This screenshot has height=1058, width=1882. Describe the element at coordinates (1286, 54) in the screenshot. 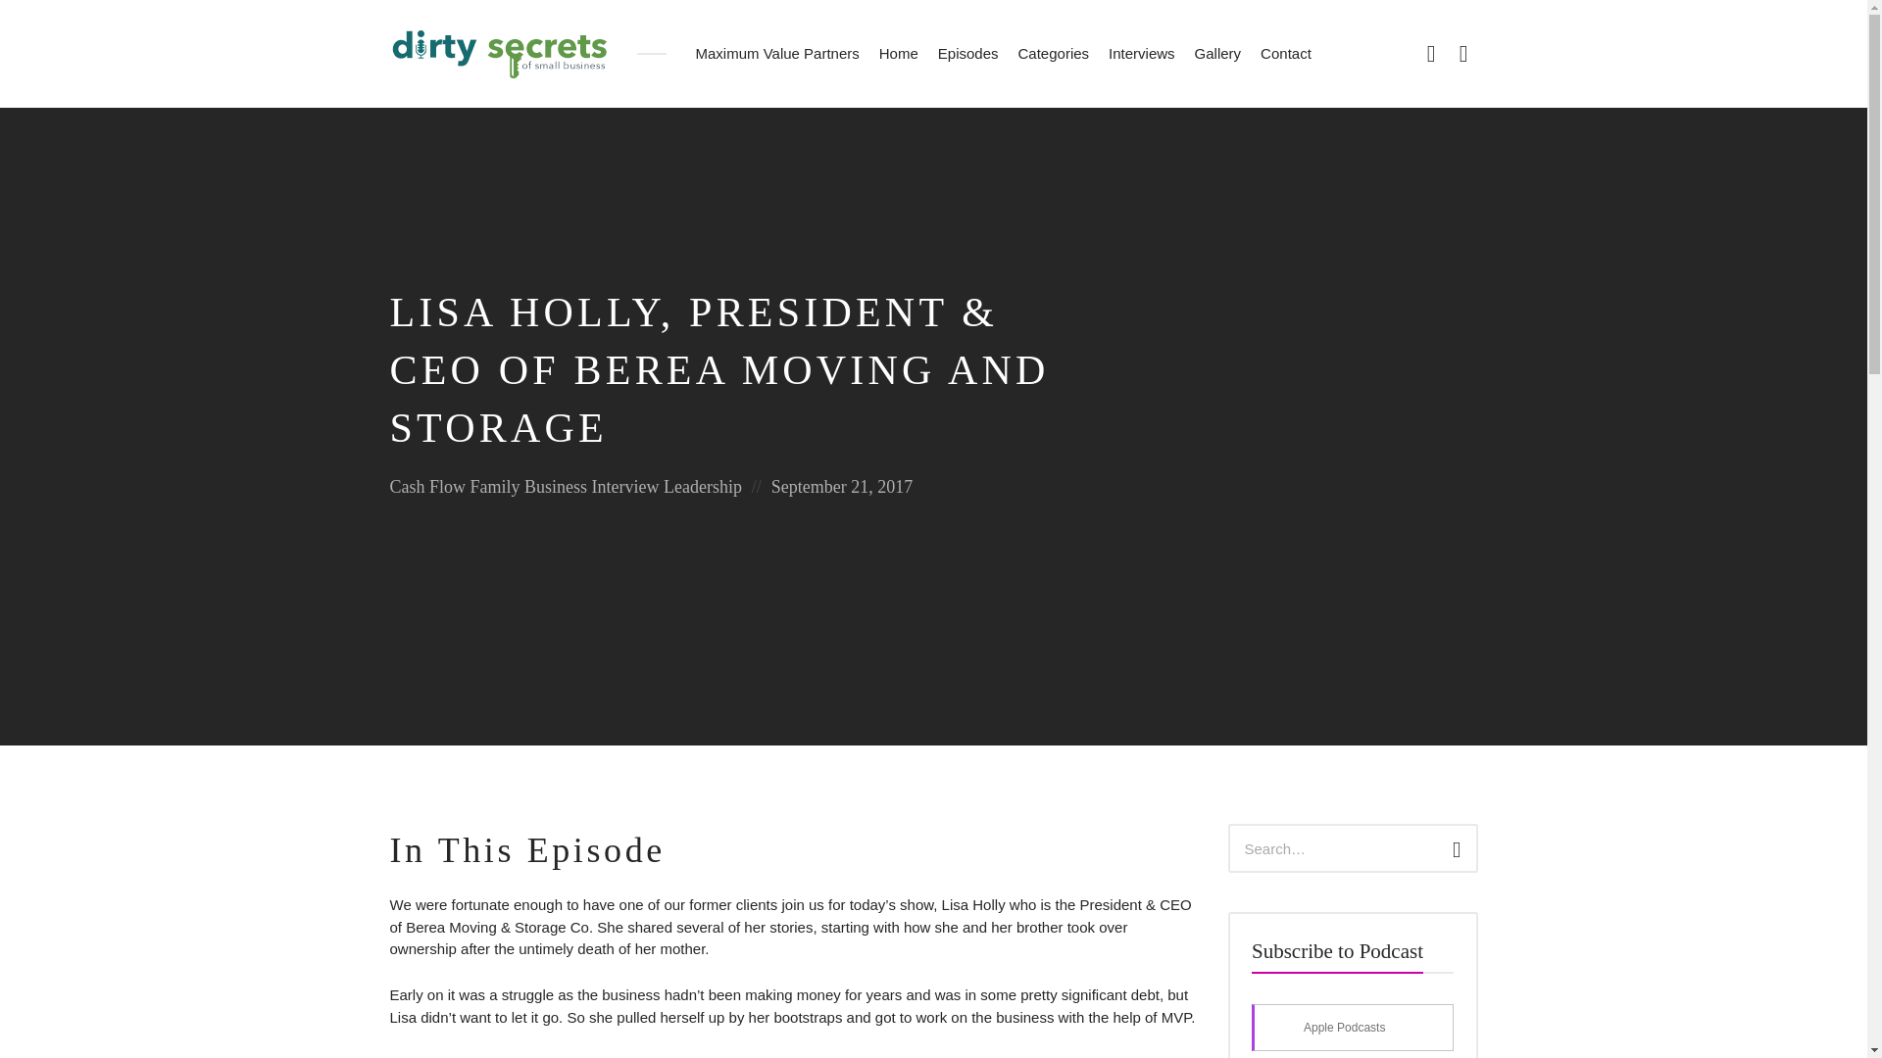

I see `Contact` at that location.